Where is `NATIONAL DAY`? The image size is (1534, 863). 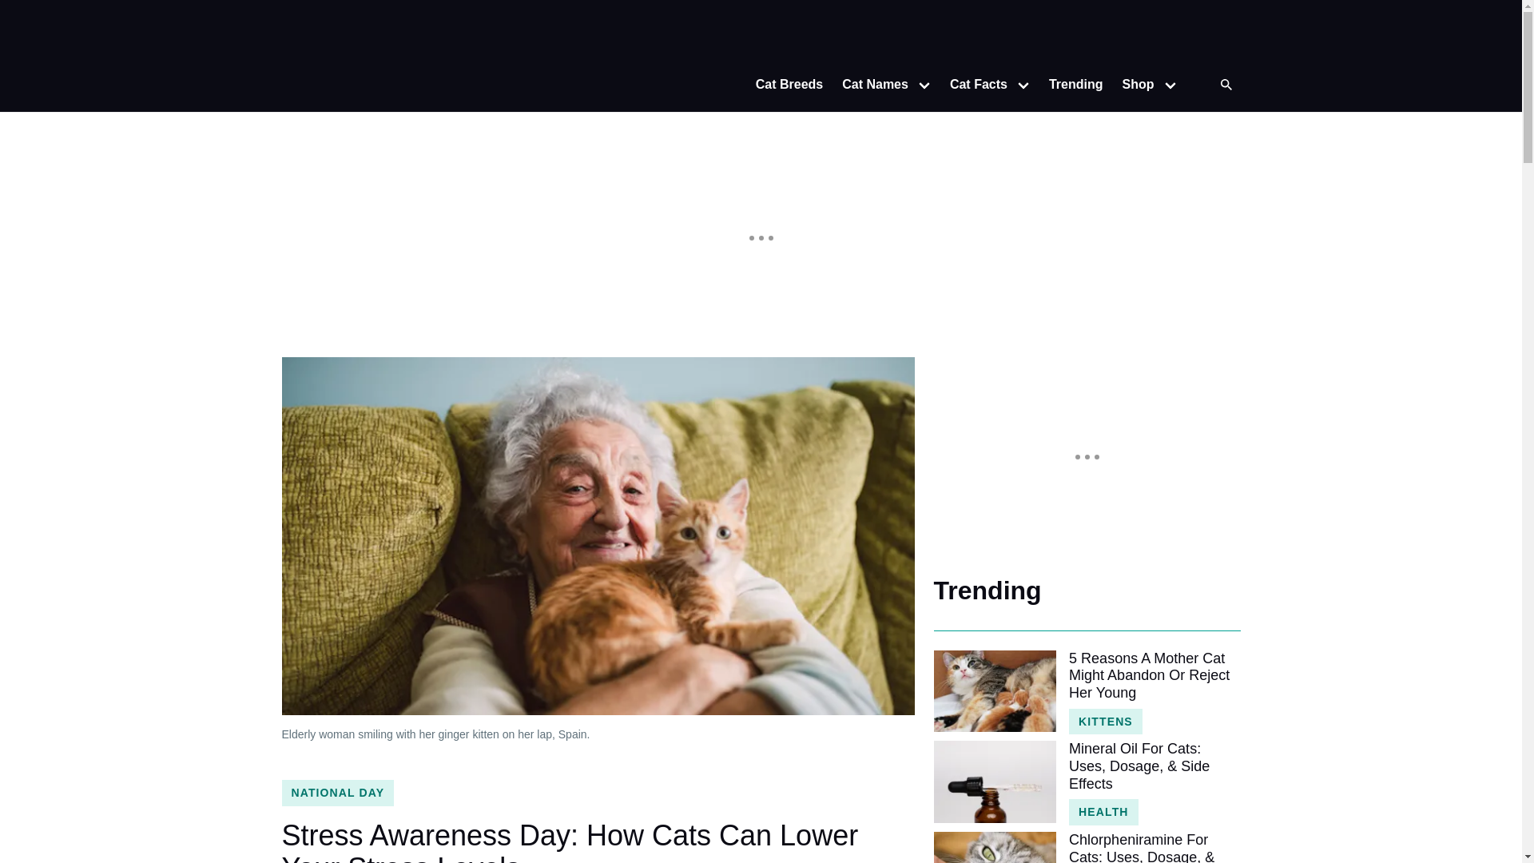 NATIONAL DAY is located at coordinates (337, 793).